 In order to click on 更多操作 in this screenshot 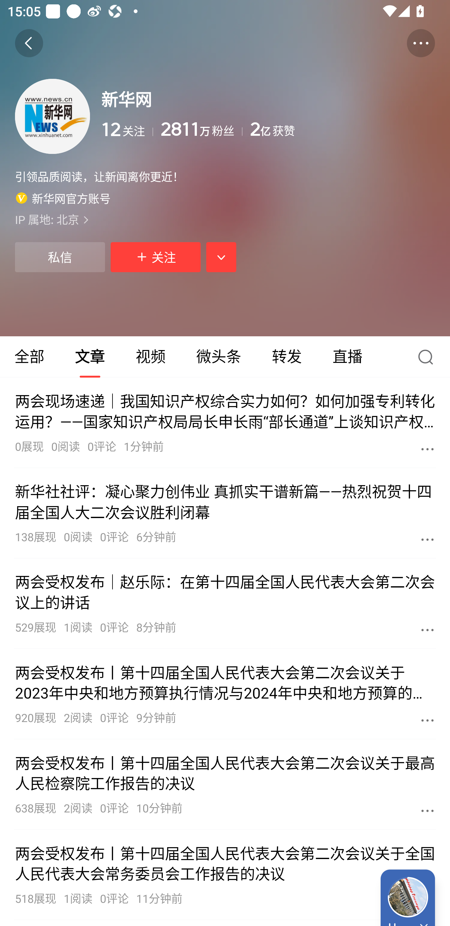, I will do `click(421, 43)`.